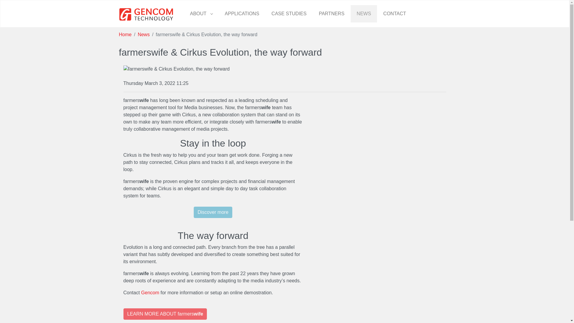 The height and width of the screenshot is (323, 574). I want to click on LEARN MORE ABOUT farmerswife, so click(165, 314).